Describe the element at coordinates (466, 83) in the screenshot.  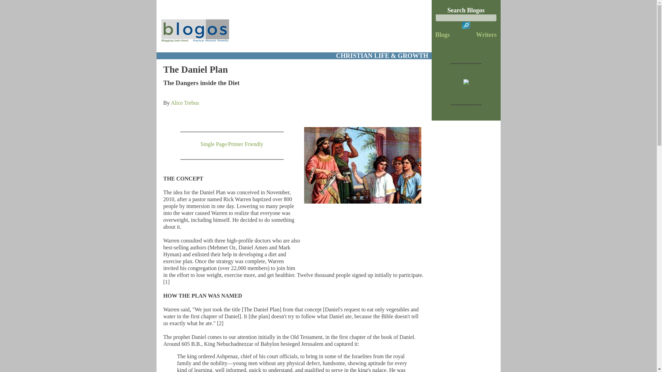
I see `Subscribe Christian Life and Growth` at that location.